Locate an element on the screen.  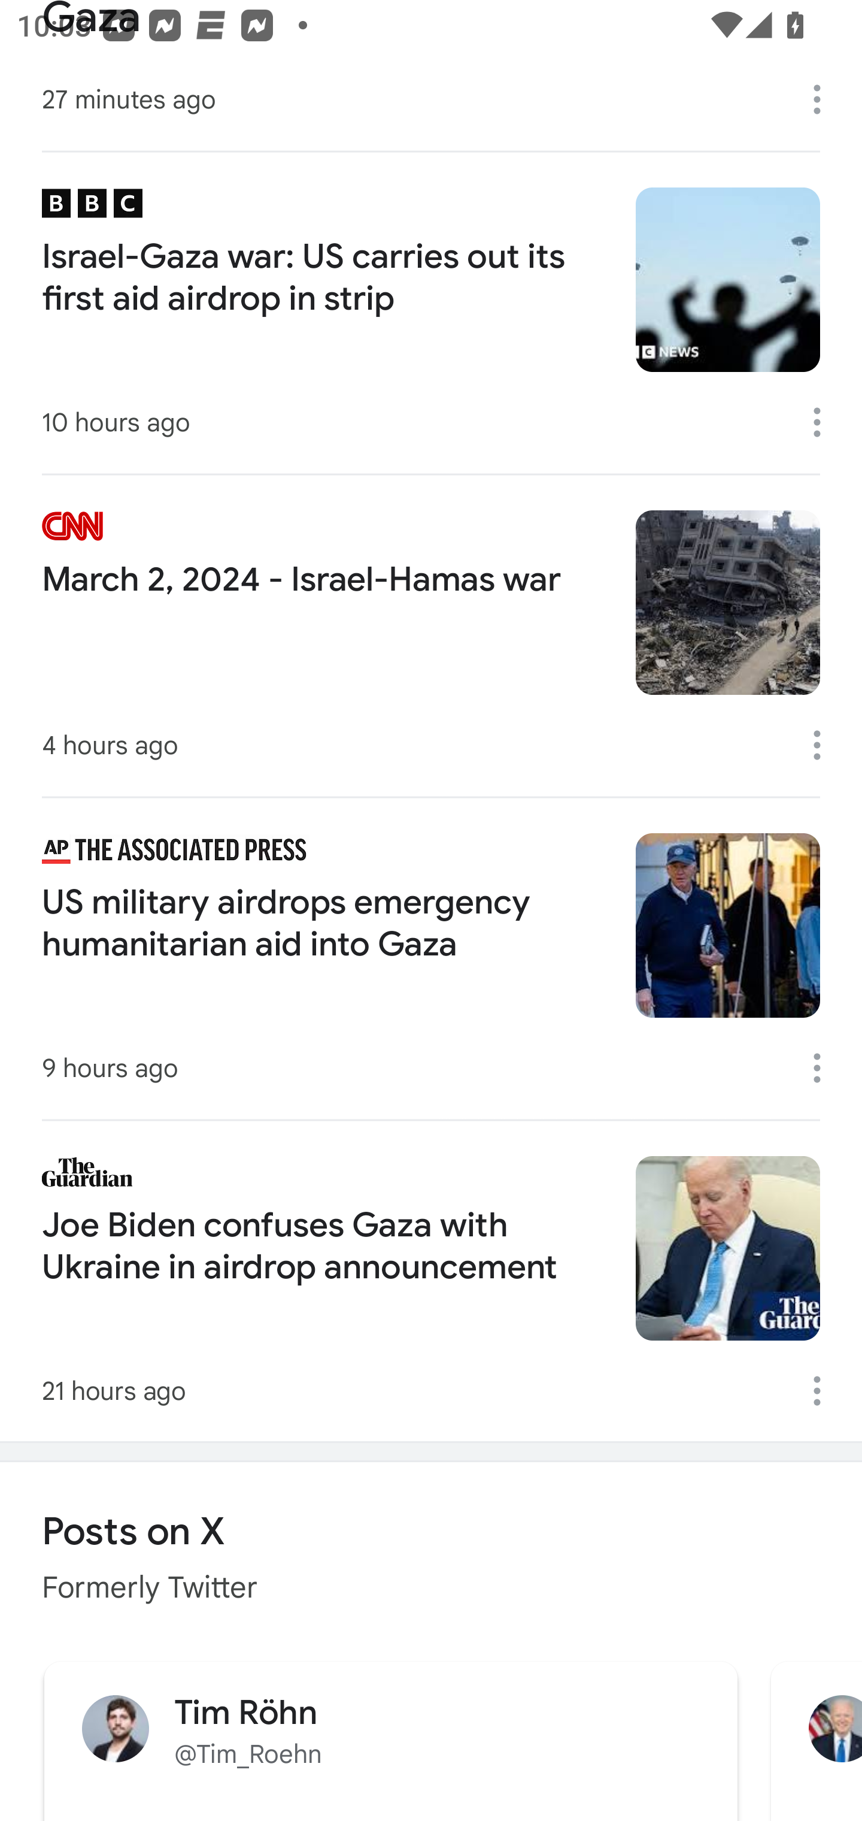
More options is located at coordinates (825, 1391).